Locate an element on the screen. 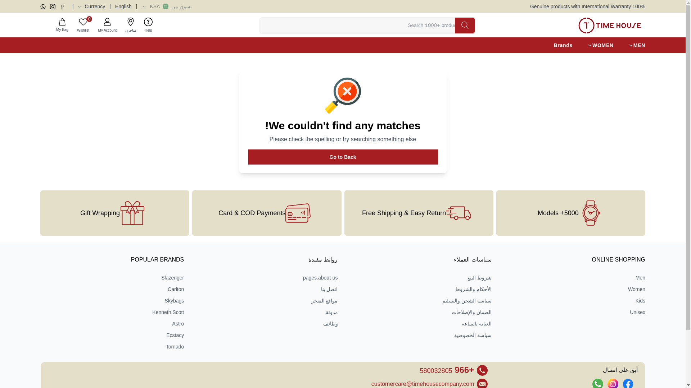  Ecstacy is located at coordinates (112, 335).